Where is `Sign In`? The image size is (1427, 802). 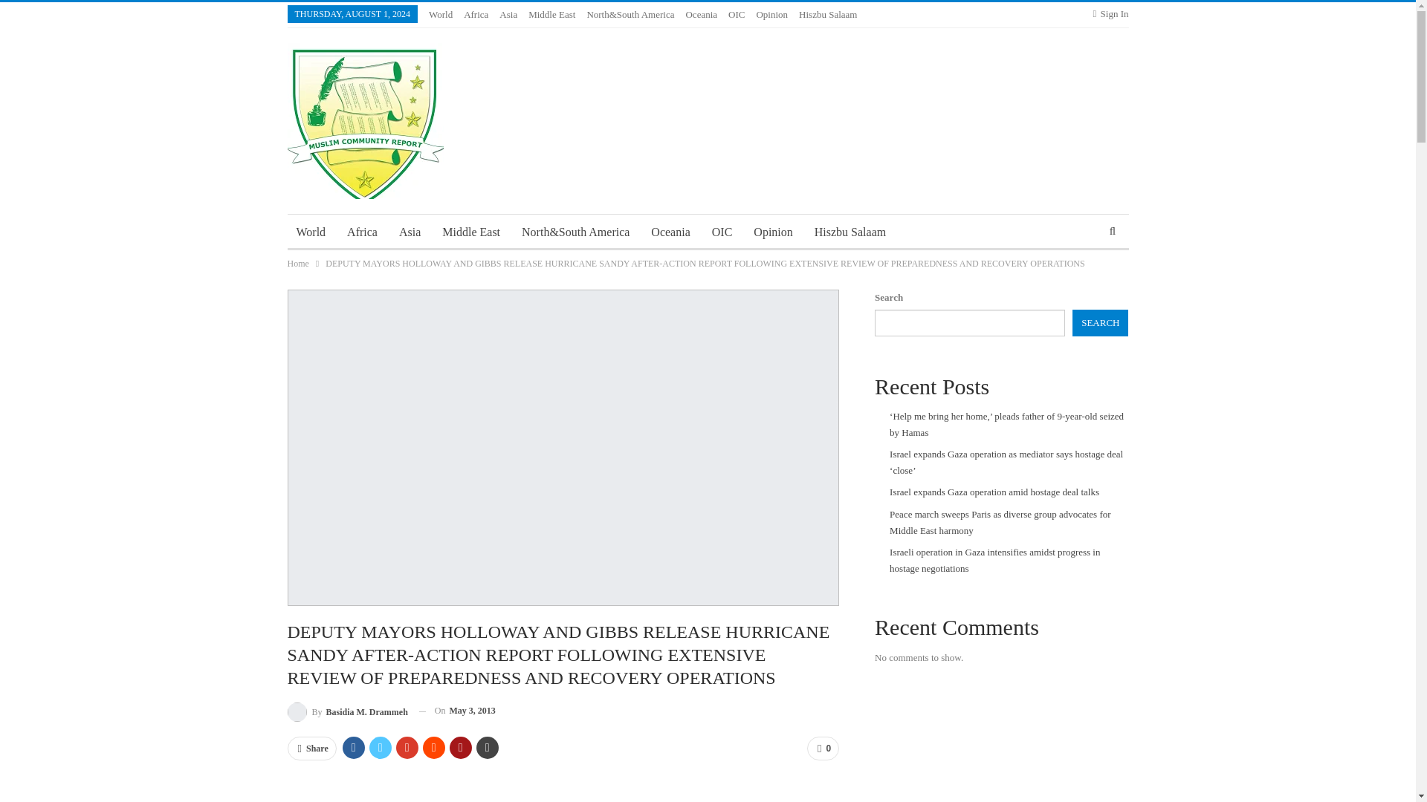
Sign In is located at coordinates (1110, 13).